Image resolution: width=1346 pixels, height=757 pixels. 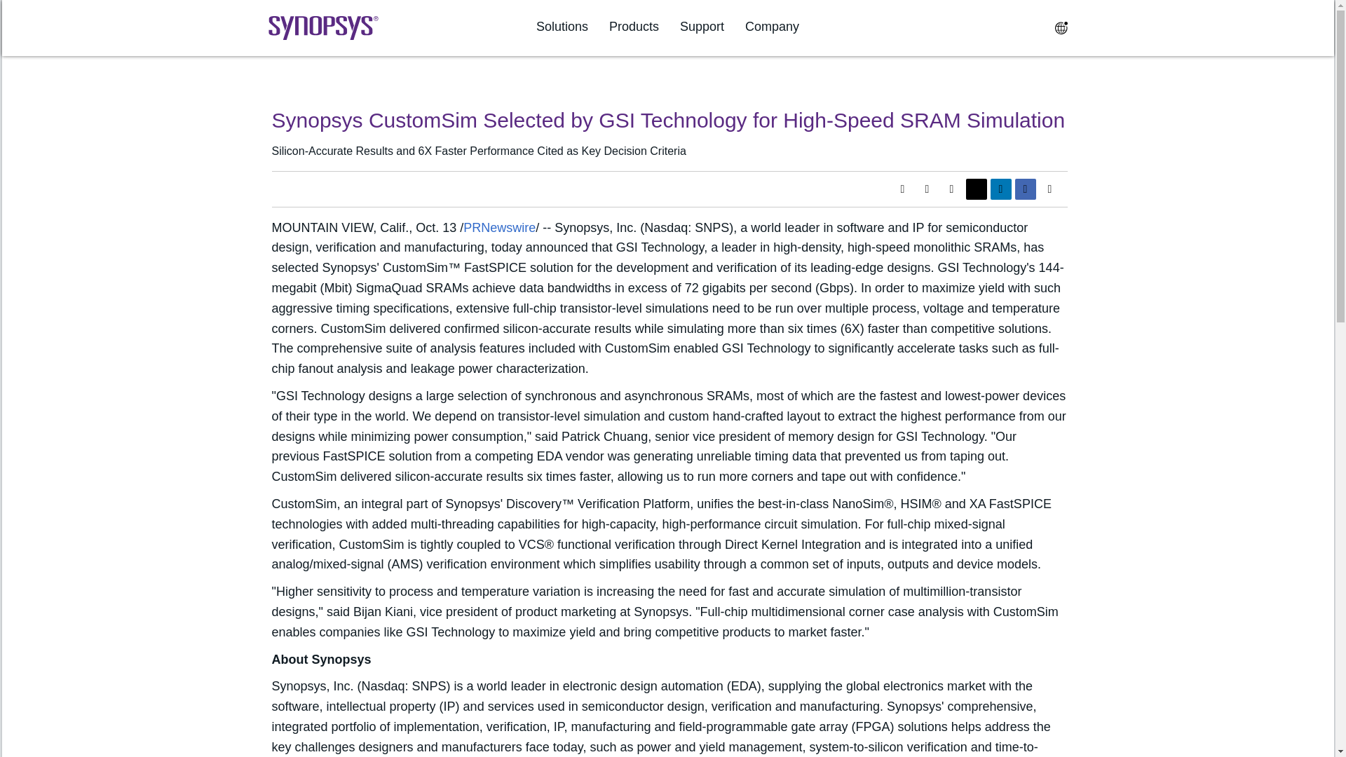 What do you see at coordinates (902, 189) in the screenshot?
I see `pdf` at bounding box center [902, 189].